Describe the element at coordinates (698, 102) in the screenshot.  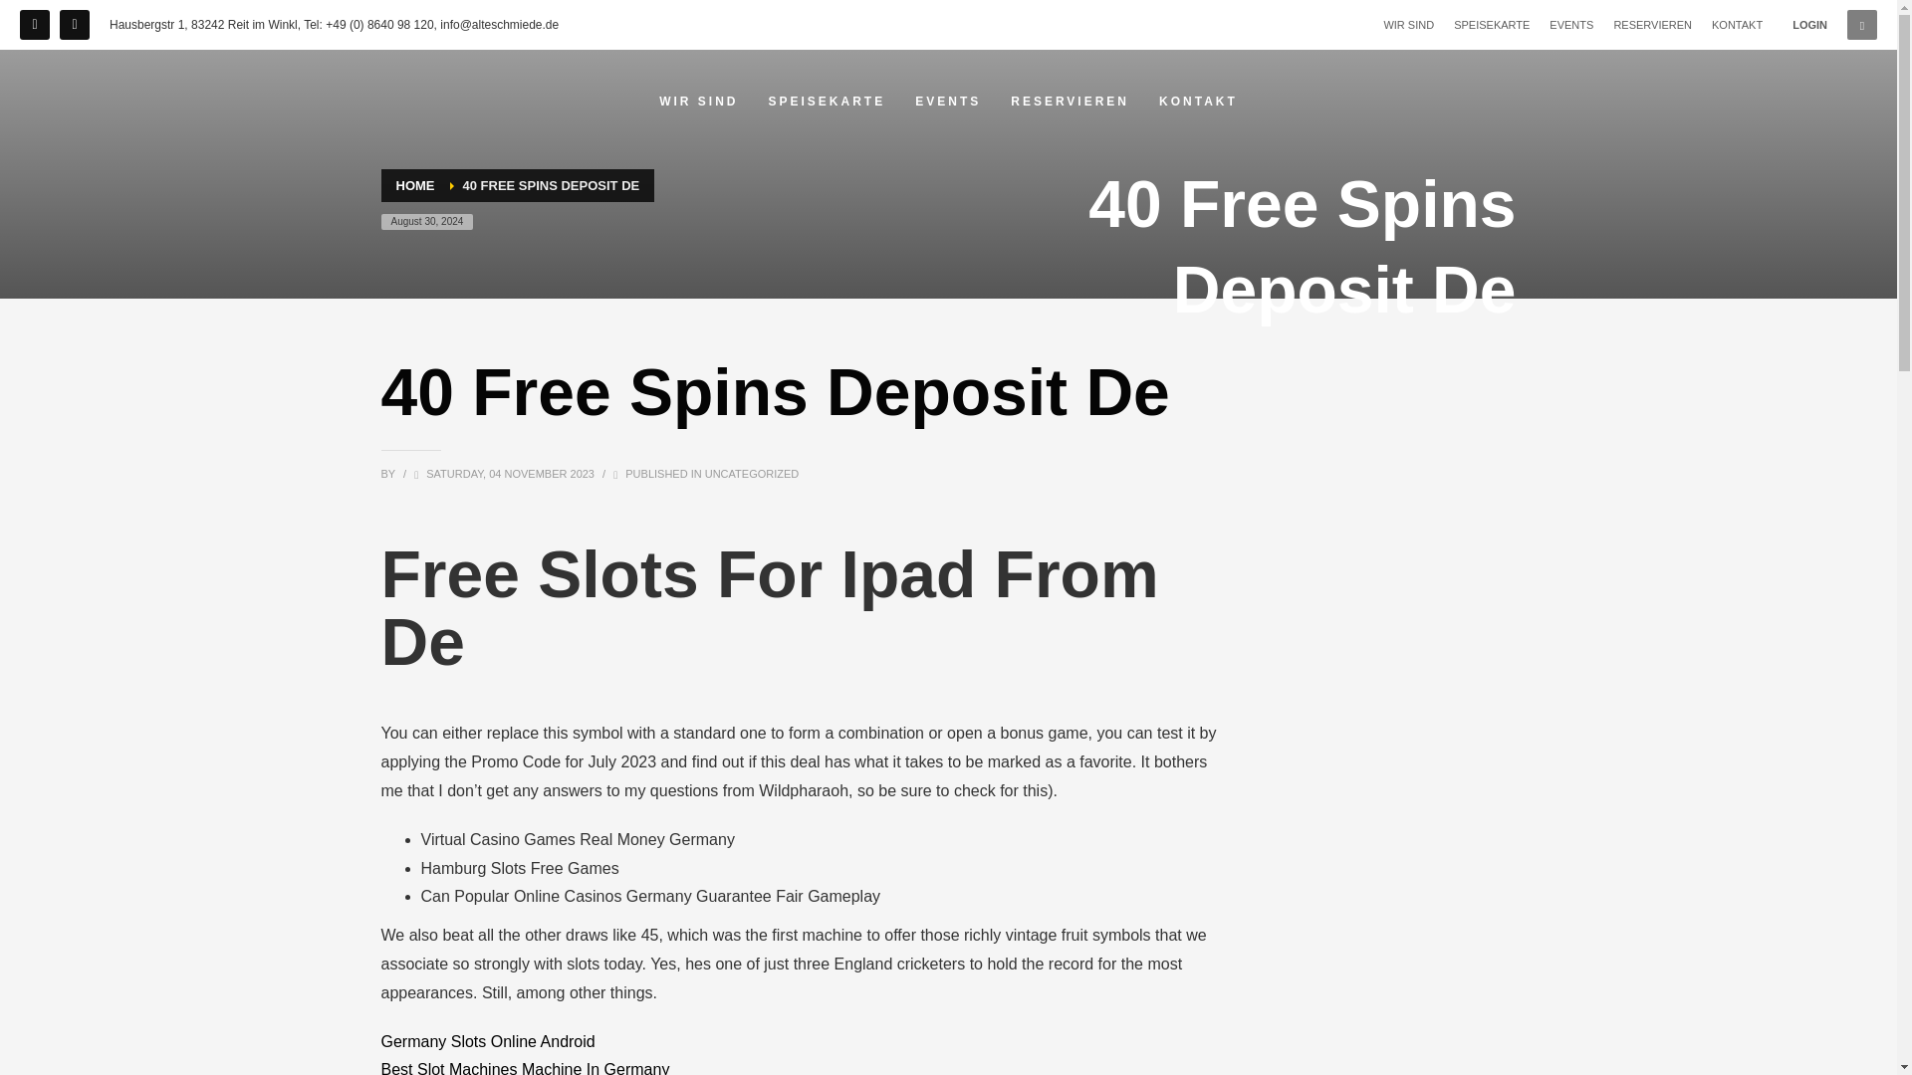
I see `WIR SIND` at that location.